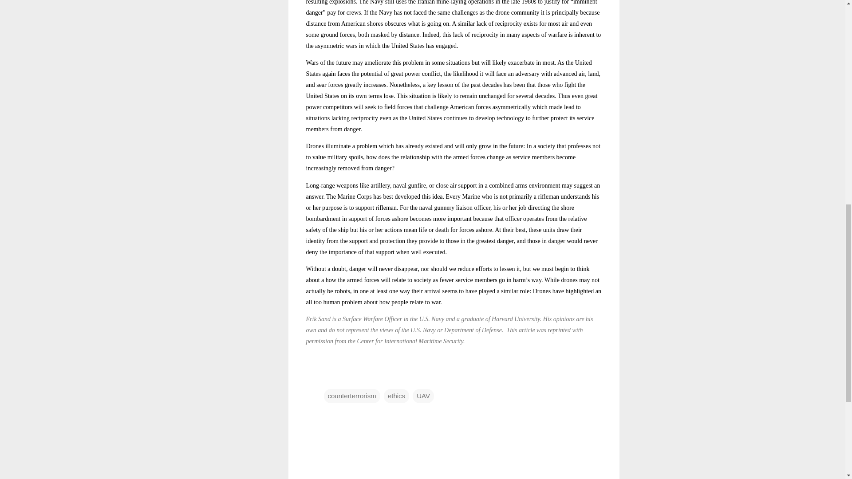 Image resolution: width=852 pixels, height=479 pixels. What do you see at coordinates (423, 396) in the screenshot?
I see `UAV` at bounding box center [423, 396].